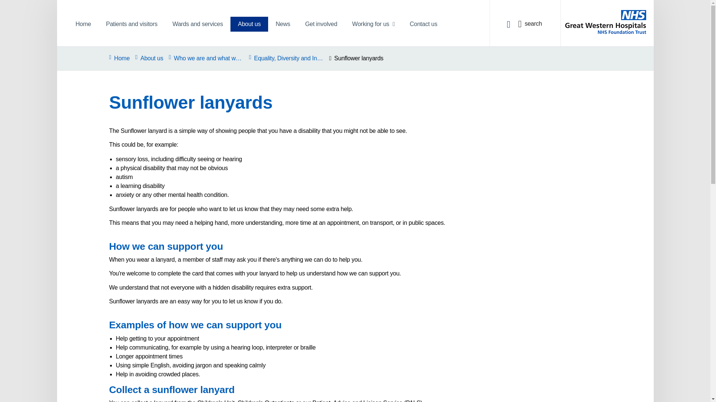  I want to click on Equality, Diversity and Inclusion, so click(286, 58).